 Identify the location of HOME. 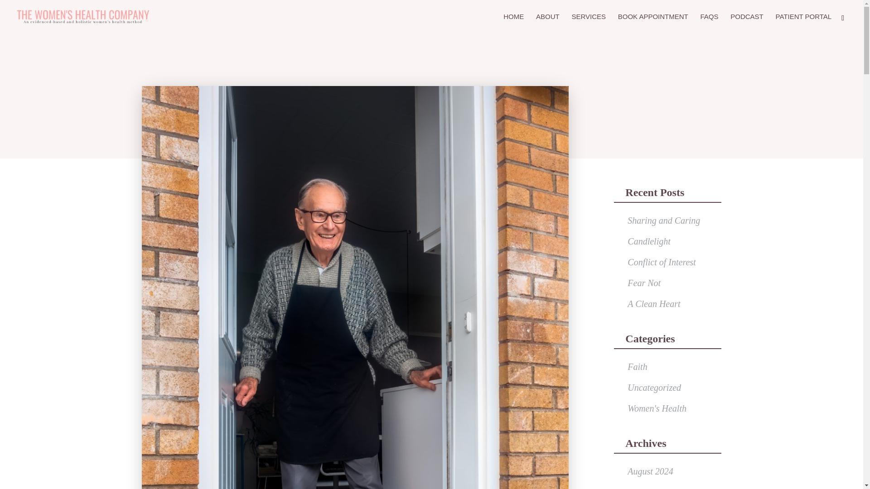
(513, 24).